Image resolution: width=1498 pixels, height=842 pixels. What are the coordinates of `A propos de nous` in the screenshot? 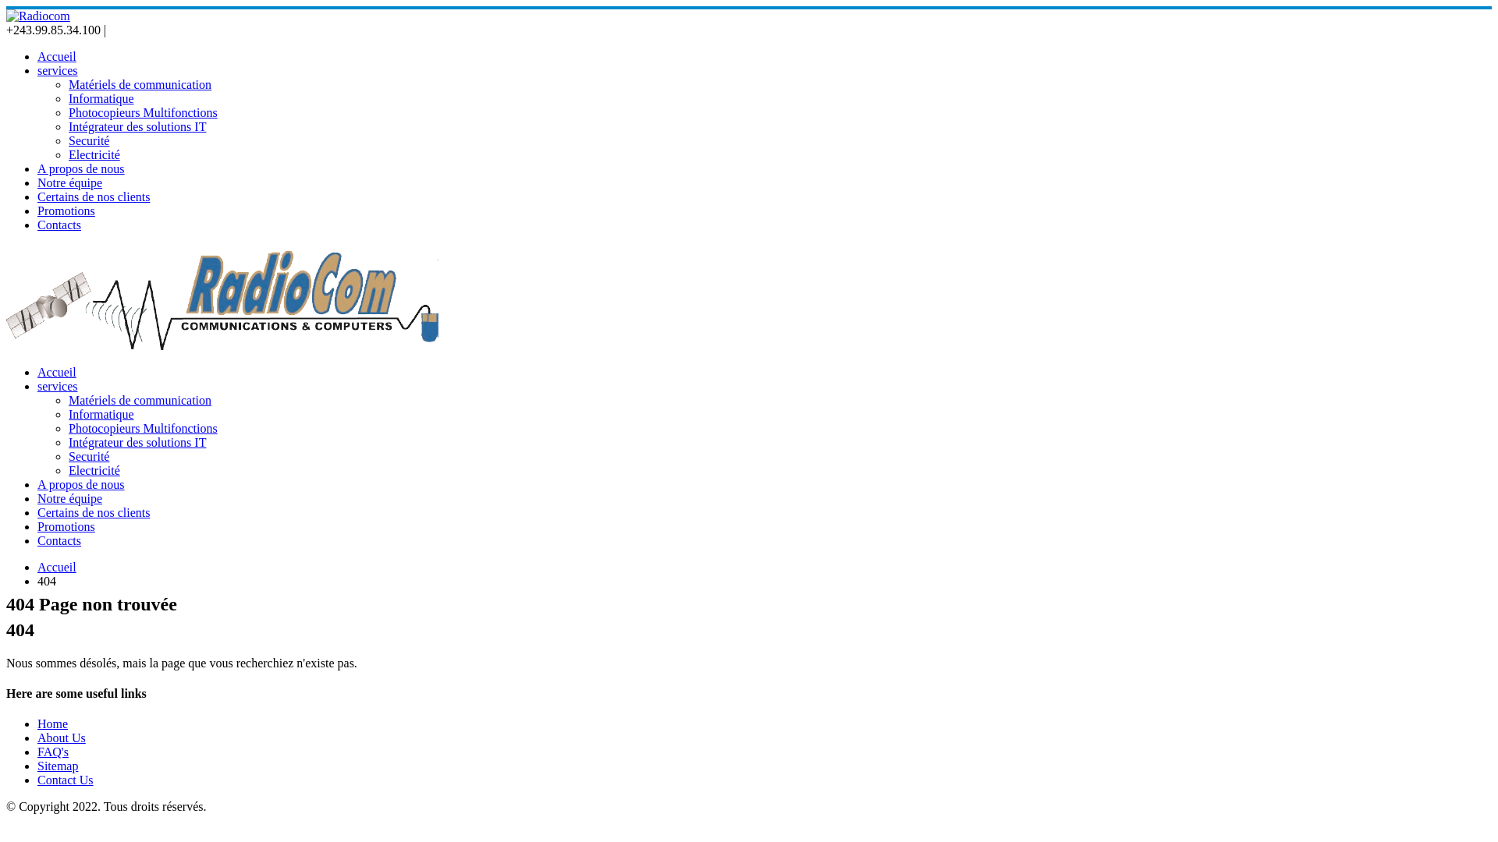 It's located at (81, 484).